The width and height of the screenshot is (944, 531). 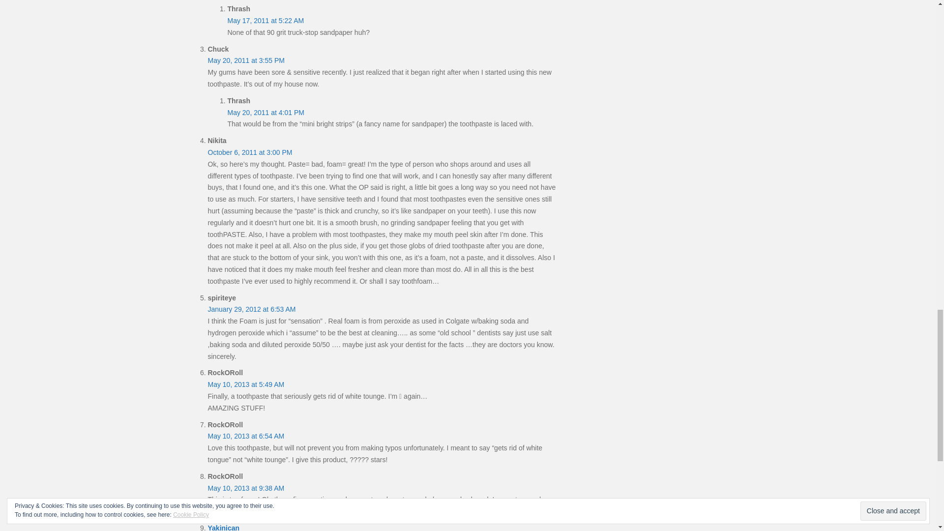 What do you see at coordinates (251, 309) in the screenshot?
I see `January 29, 2012 at 6:53 AM` at bounding box center [251, 309].